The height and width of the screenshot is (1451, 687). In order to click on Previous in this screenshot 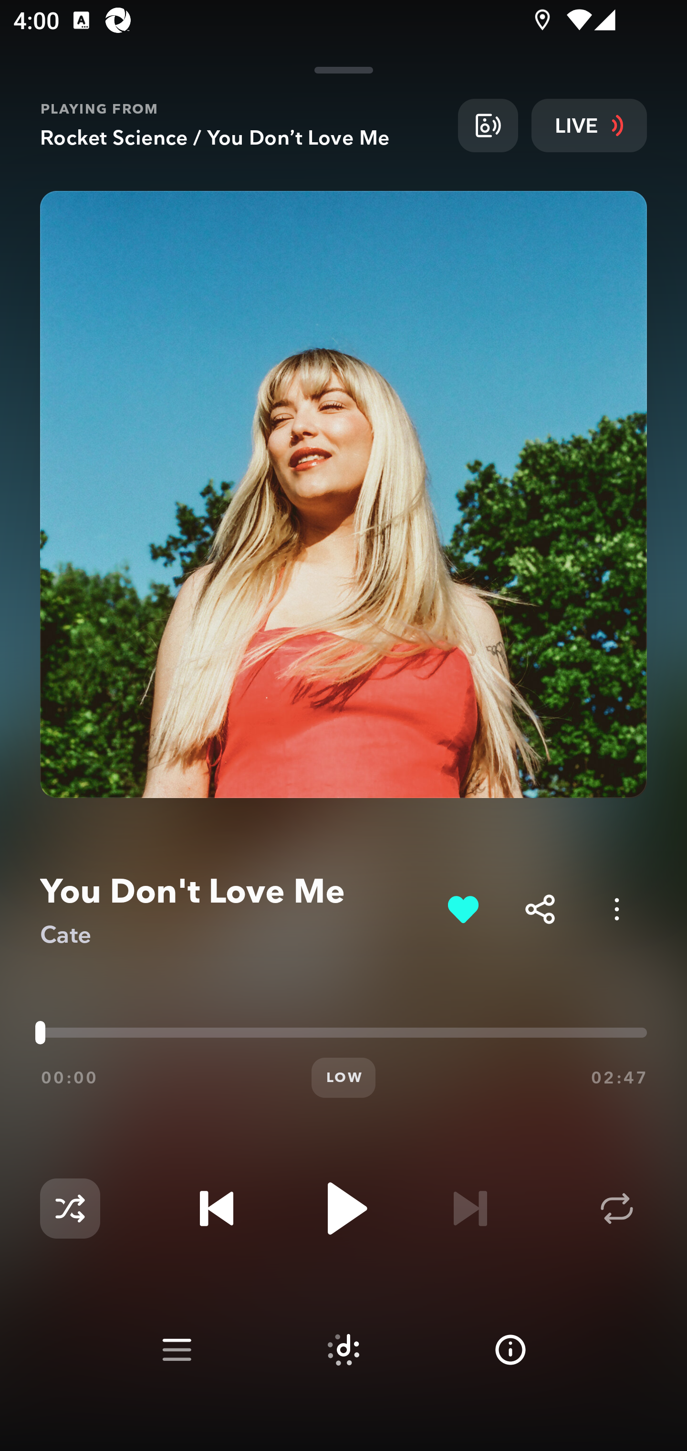, I will do `click(217, 1209)`.